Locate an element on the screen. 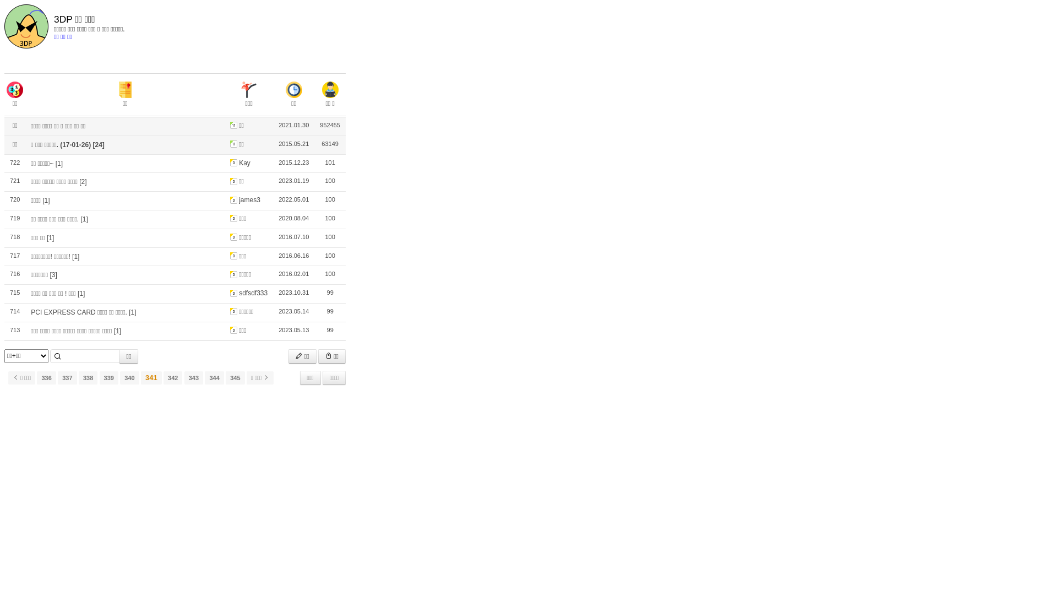  [1] is located at coordinates (132, 312).